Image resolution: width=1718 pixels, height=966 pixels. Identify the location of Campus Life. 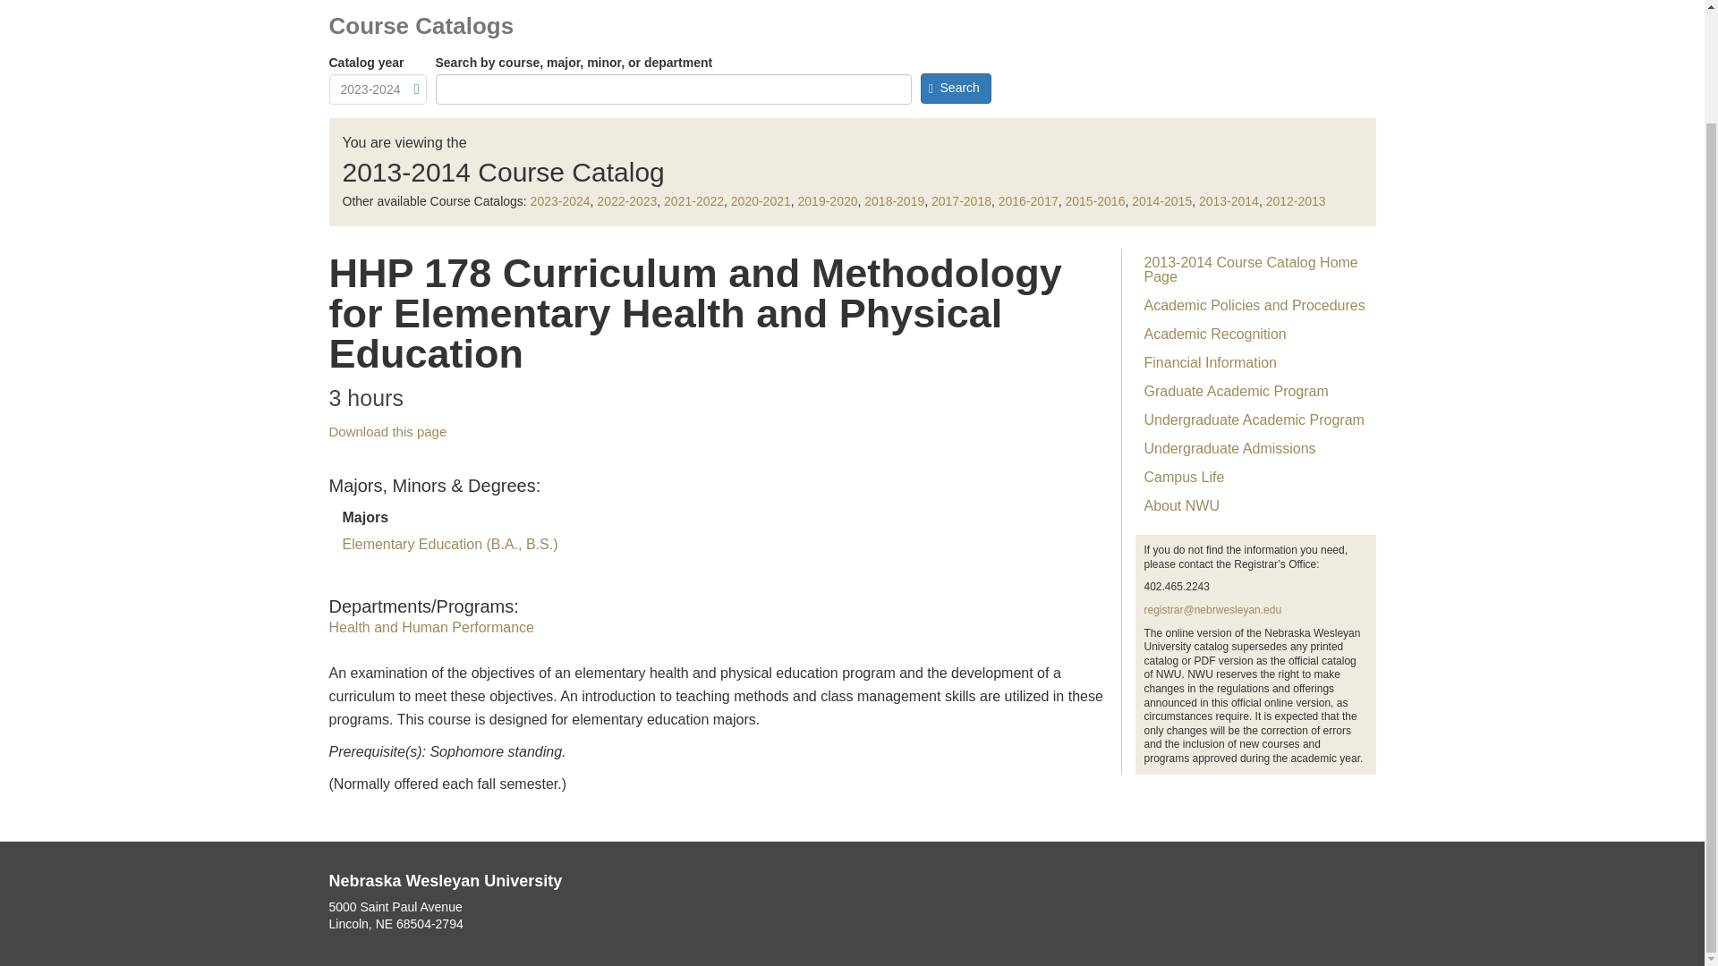
(1254, 478).